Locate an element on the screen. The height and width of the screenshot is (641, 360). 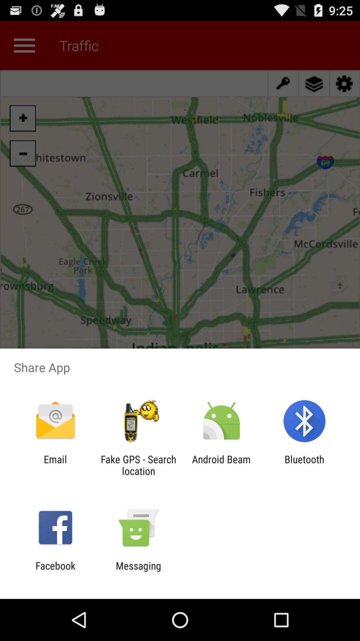
turn off the item to the right of facebook is located at coordinates (138, 572).